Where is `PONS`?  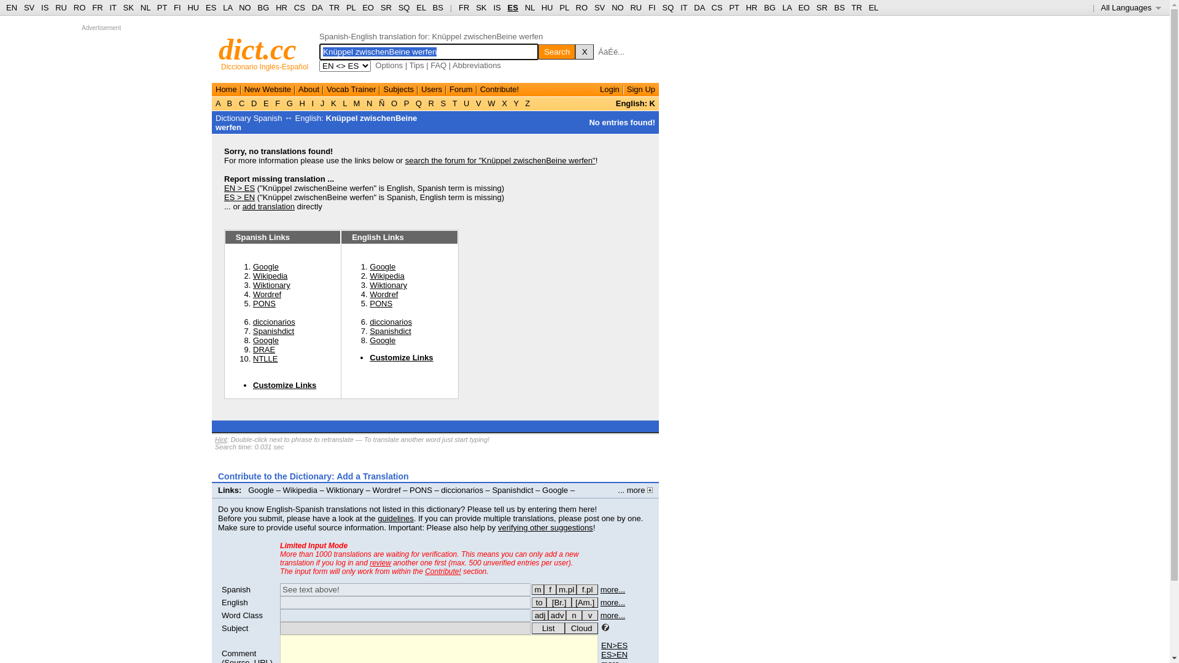
PONS is located at coordinates (264, 303).